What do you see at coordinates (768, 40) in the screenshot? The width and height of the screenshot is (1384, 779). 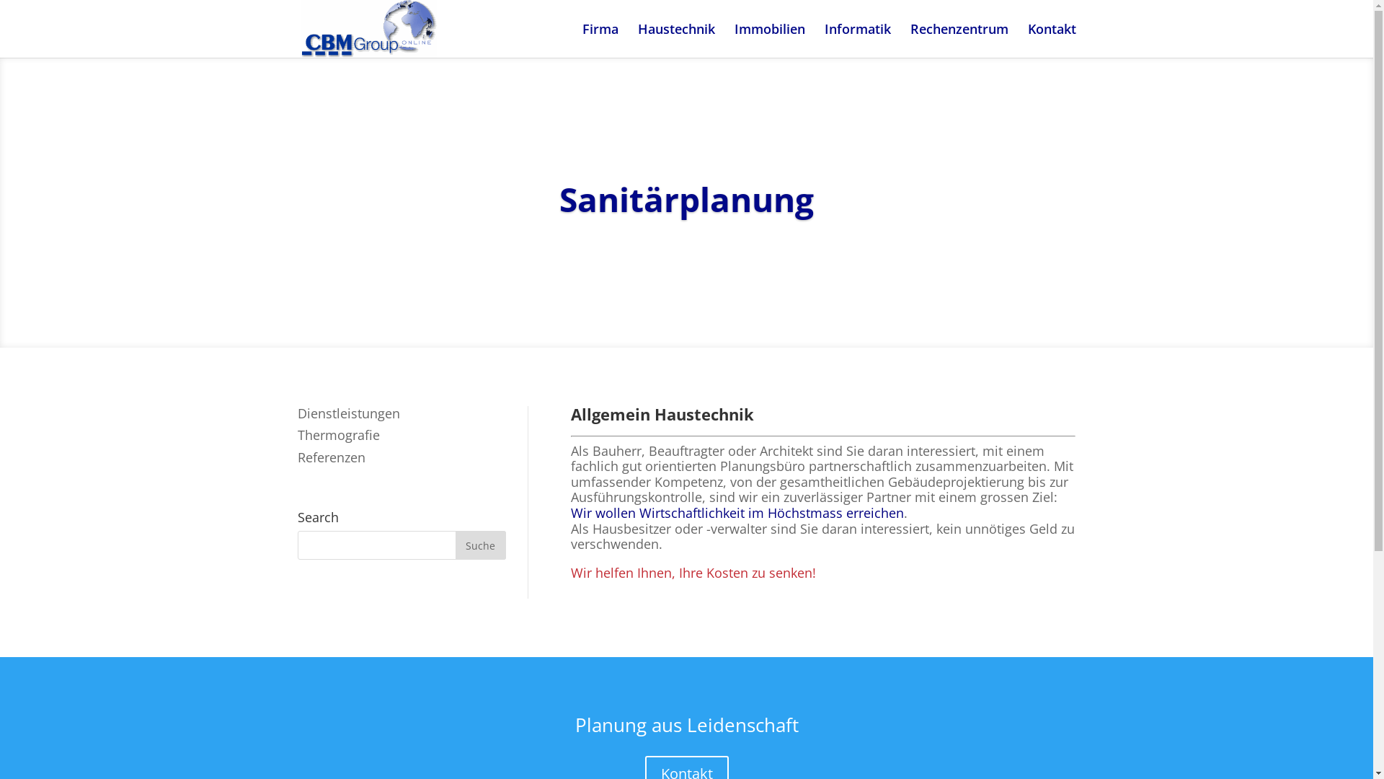 I see `Immobilien` at bounding box center [768, 40].